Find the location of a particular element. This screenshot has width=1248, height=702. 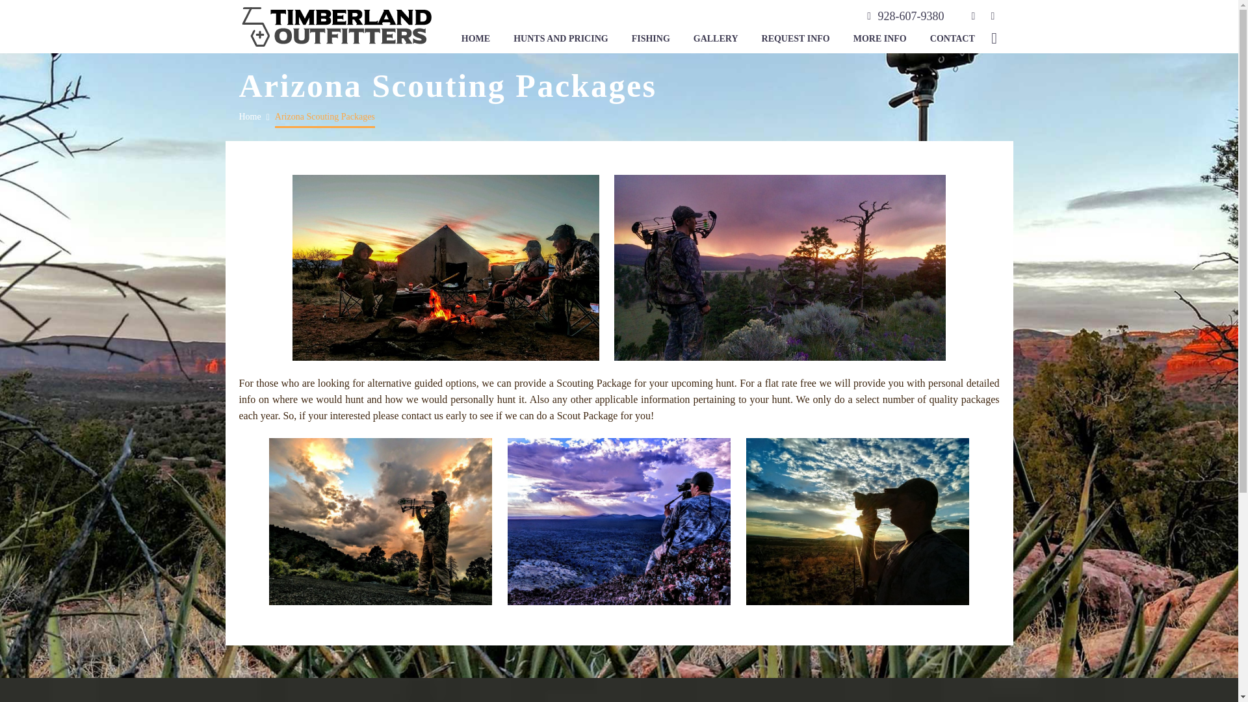

HOME is located at coordinates (476, 39).